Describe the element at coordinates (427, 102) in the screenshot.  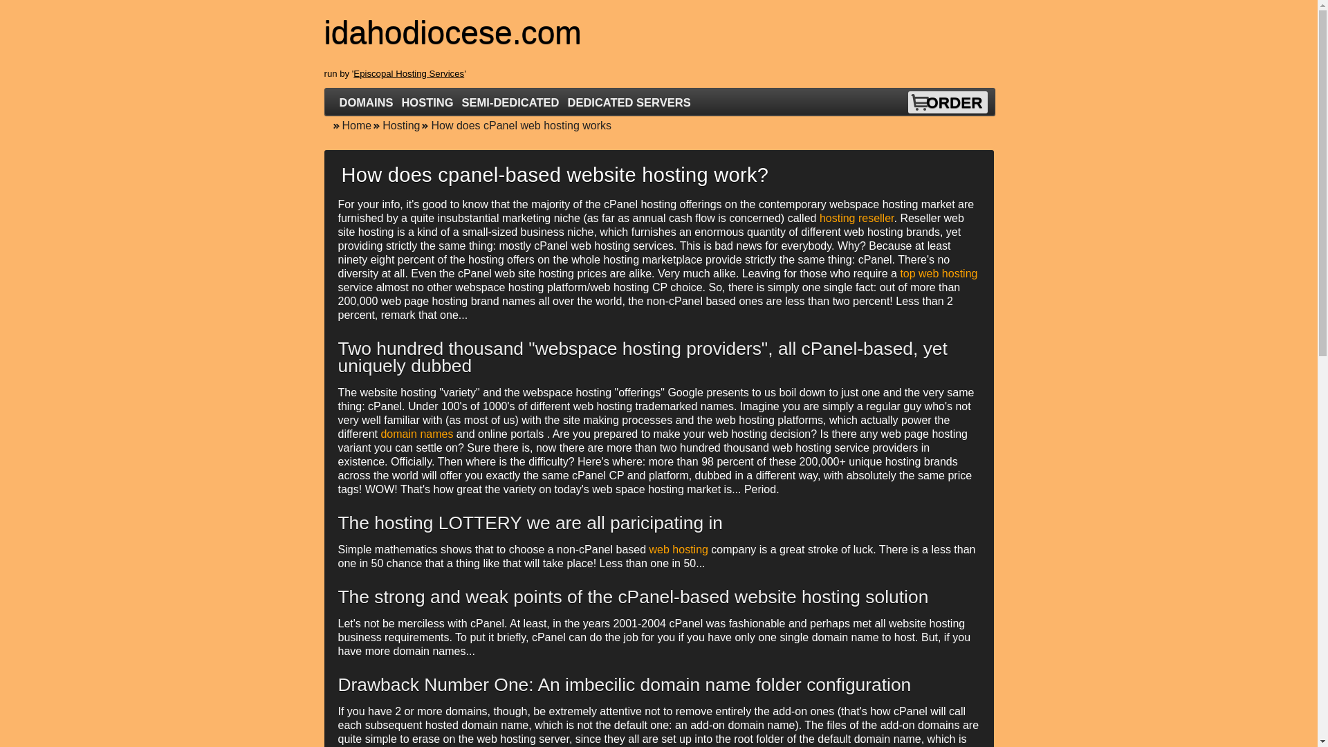
I see `HOSTING` at that location.